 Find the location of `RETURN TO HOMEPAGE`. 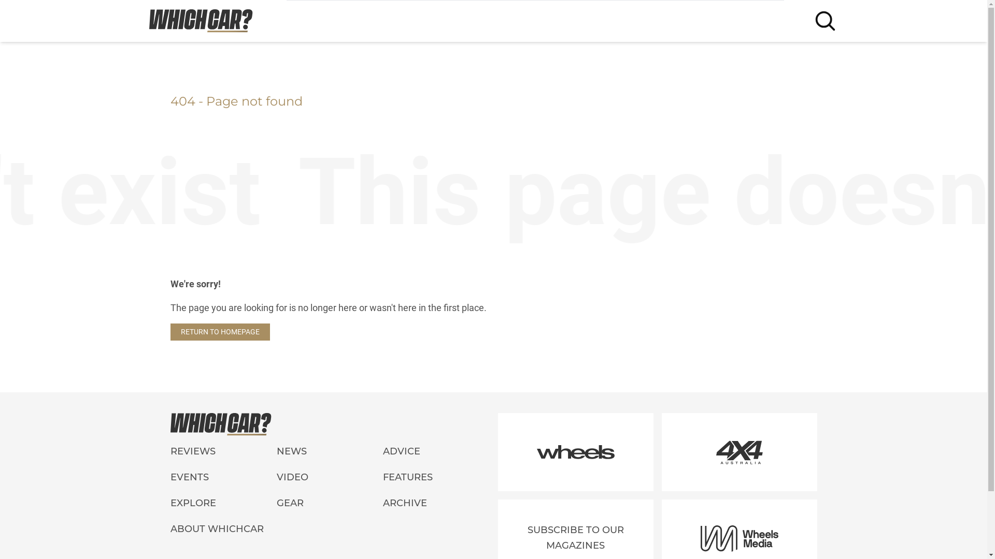

RETURN TO HOMEPAGE is located at coordinates (220, 332).